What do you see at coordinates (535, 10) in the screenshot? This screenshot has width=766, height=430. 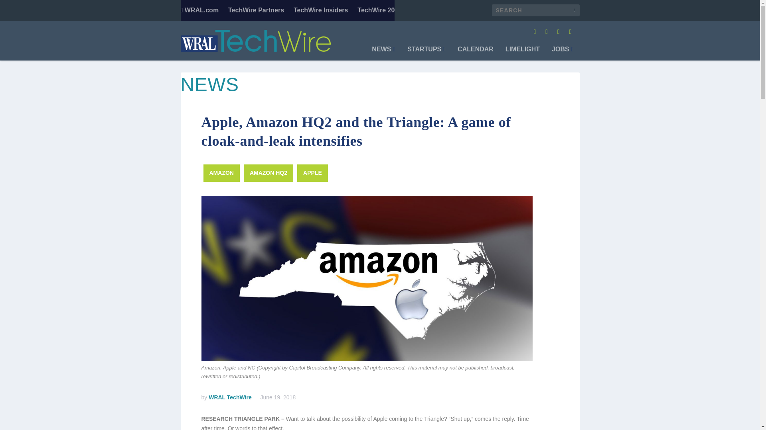 I see `Search for:` at bounding box center [535, 10].